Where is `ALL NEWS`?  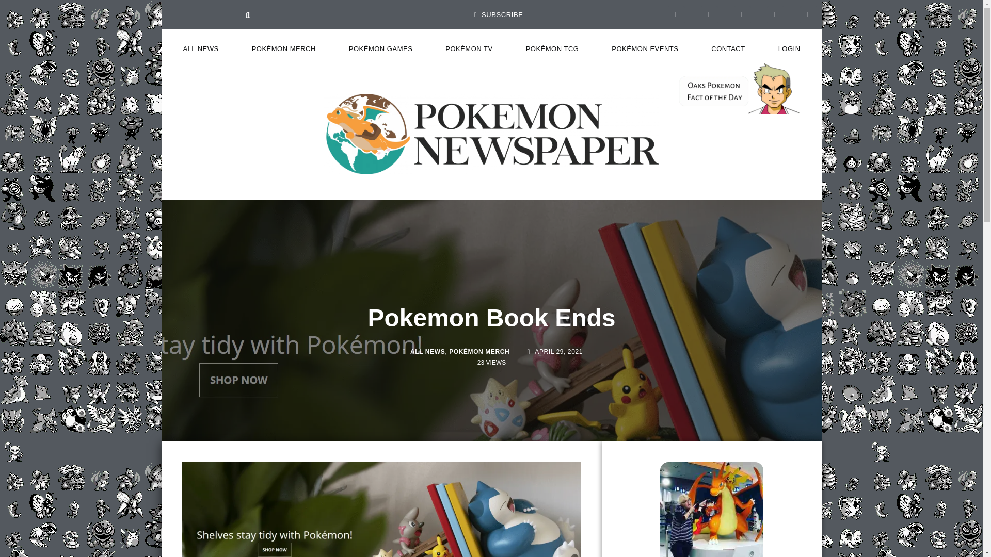
ALL NEWS is located at coordinates (200, 48).